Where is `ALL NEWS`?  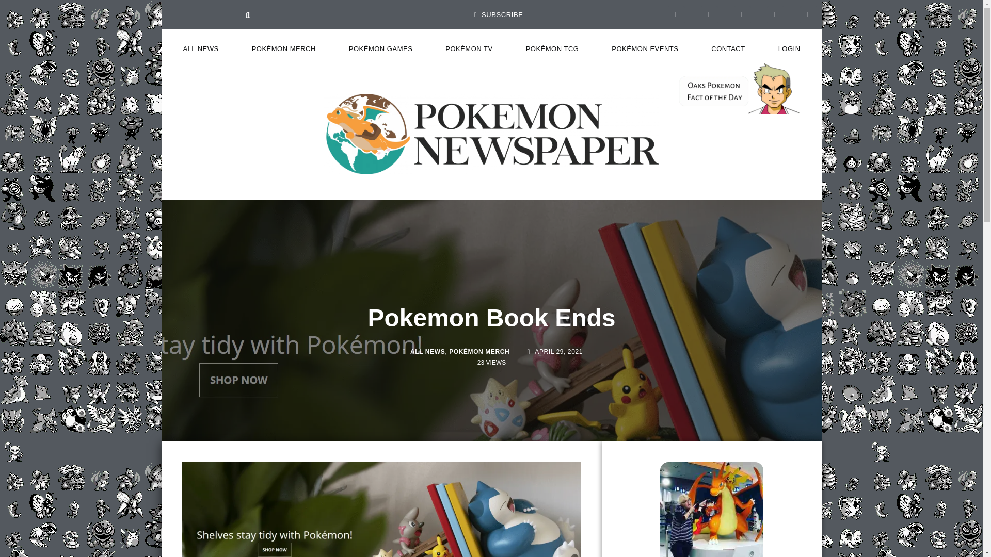
ALL NEWS is located at coordinates (200, 48).